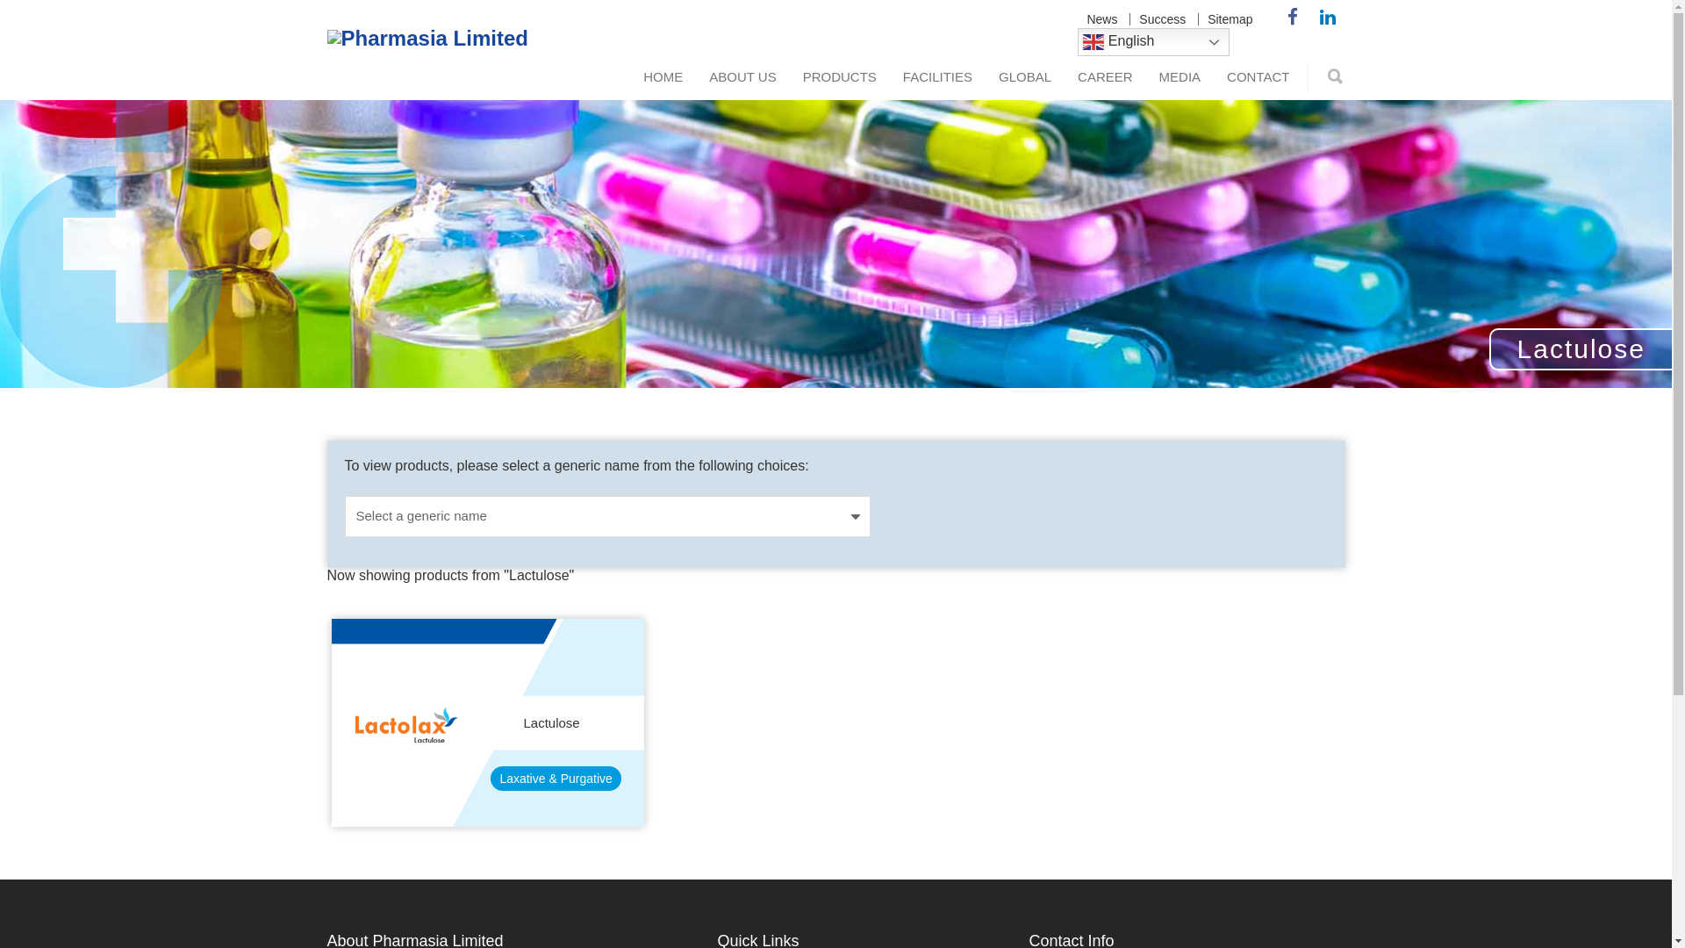 This screenshot has width=1685, height=948. What do you see at coordinates (488, 722) in the screenshot?
I see `Lactulose
Laxative & Purgative` at bounding box center [488, 722].